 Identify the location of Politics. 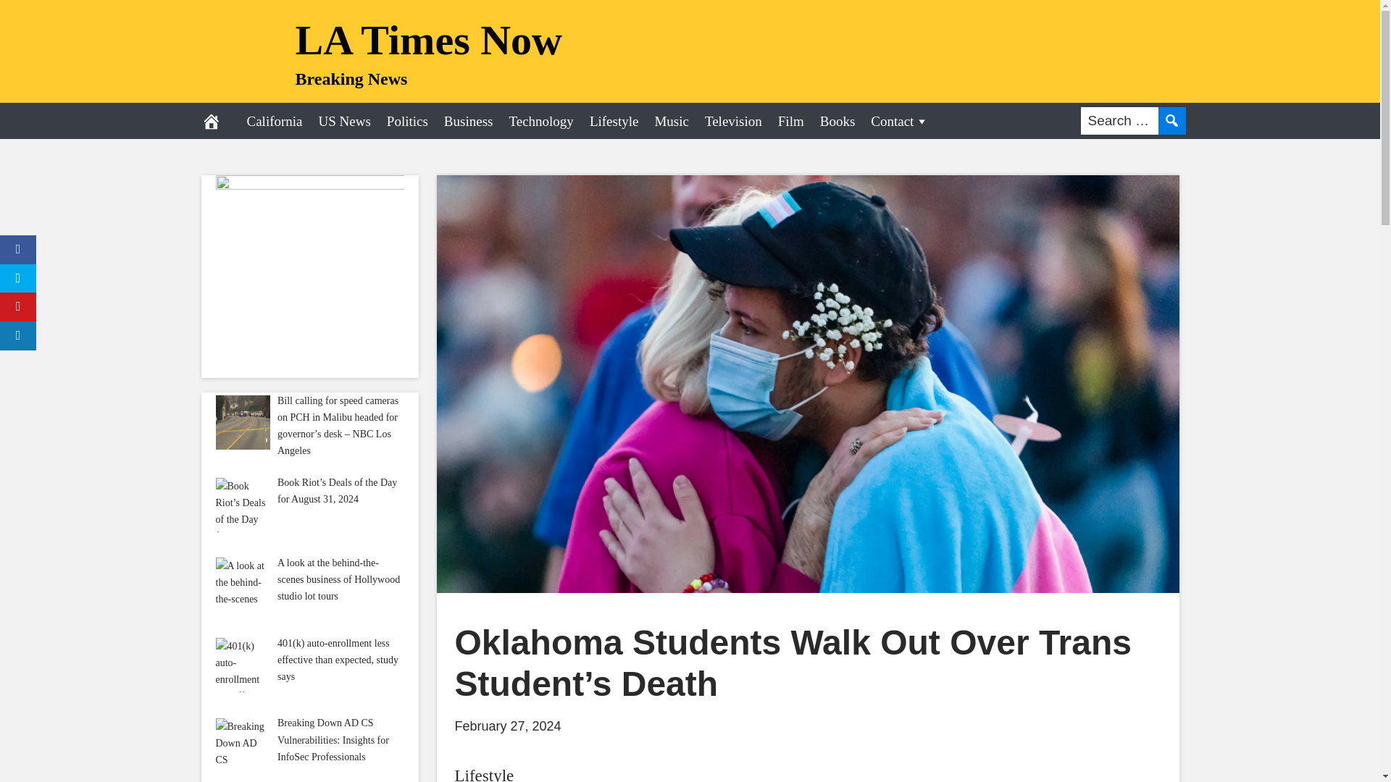
(407, 120).